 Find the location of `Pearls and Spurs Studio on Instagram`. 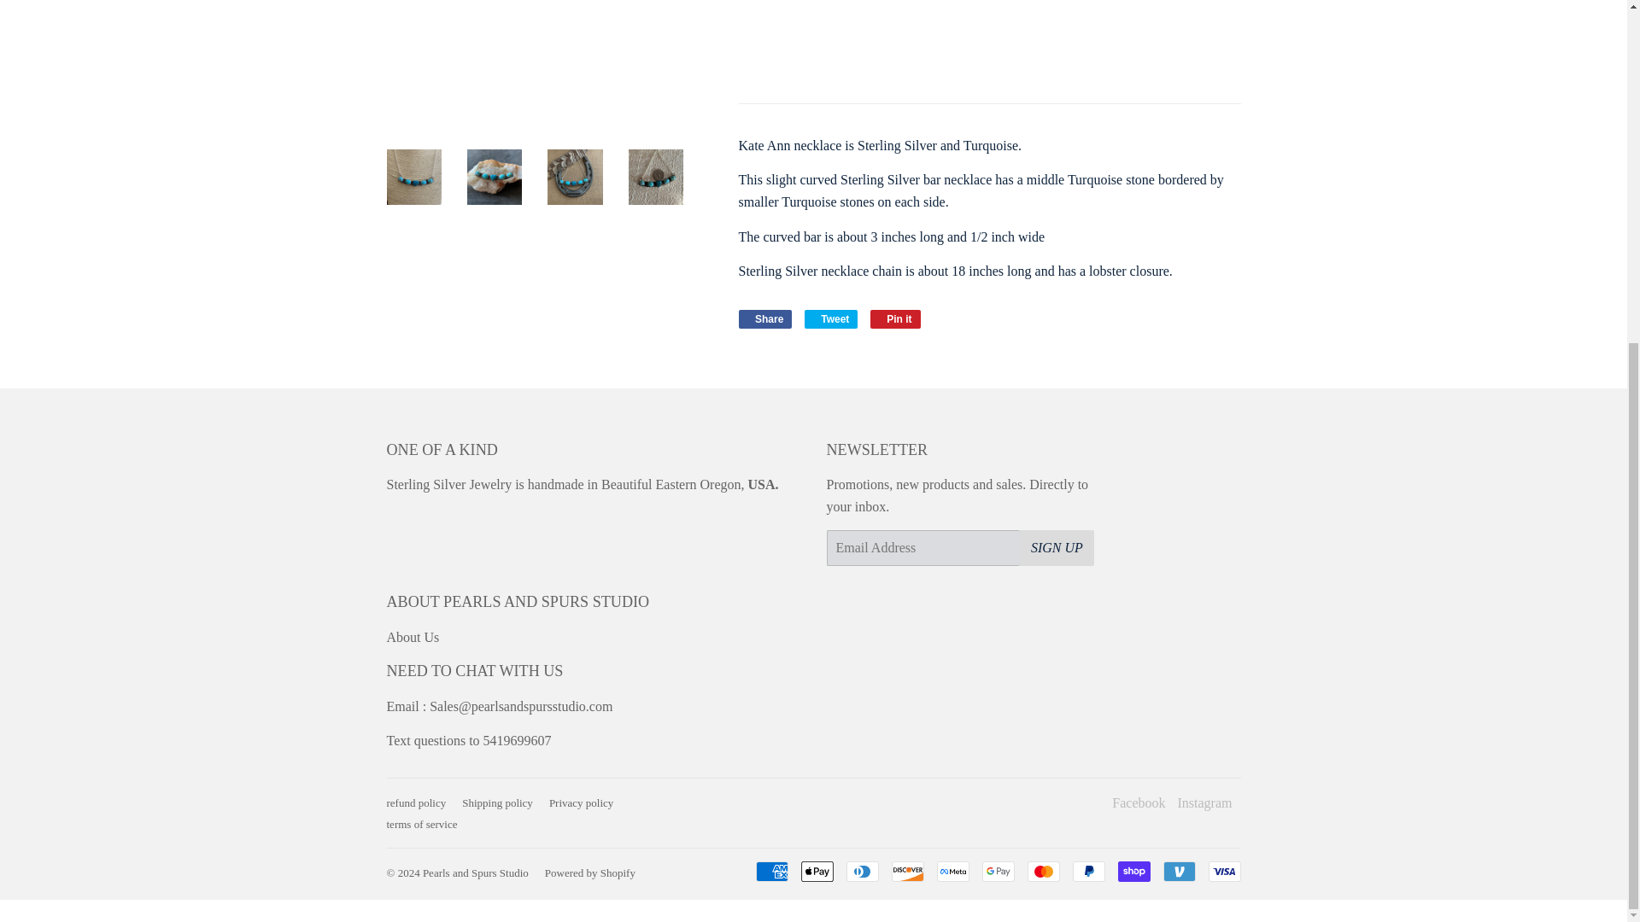

Pearls and Spurs Studio on Instagram is located at coordinates (831, 318).